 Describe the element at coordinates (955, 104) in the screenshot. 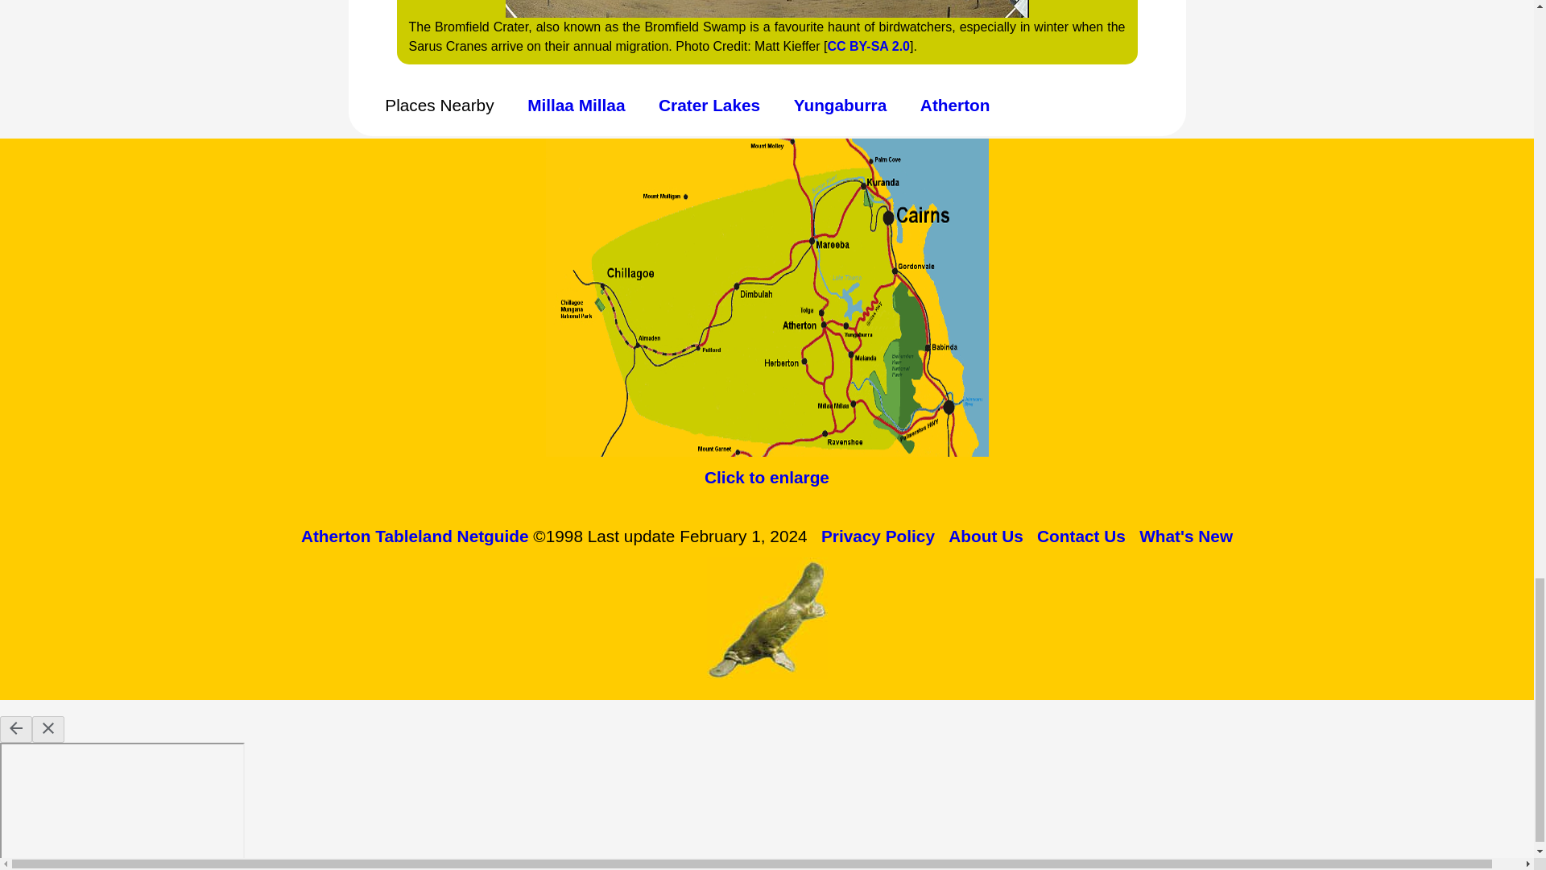

I see `Atherton` at that location.